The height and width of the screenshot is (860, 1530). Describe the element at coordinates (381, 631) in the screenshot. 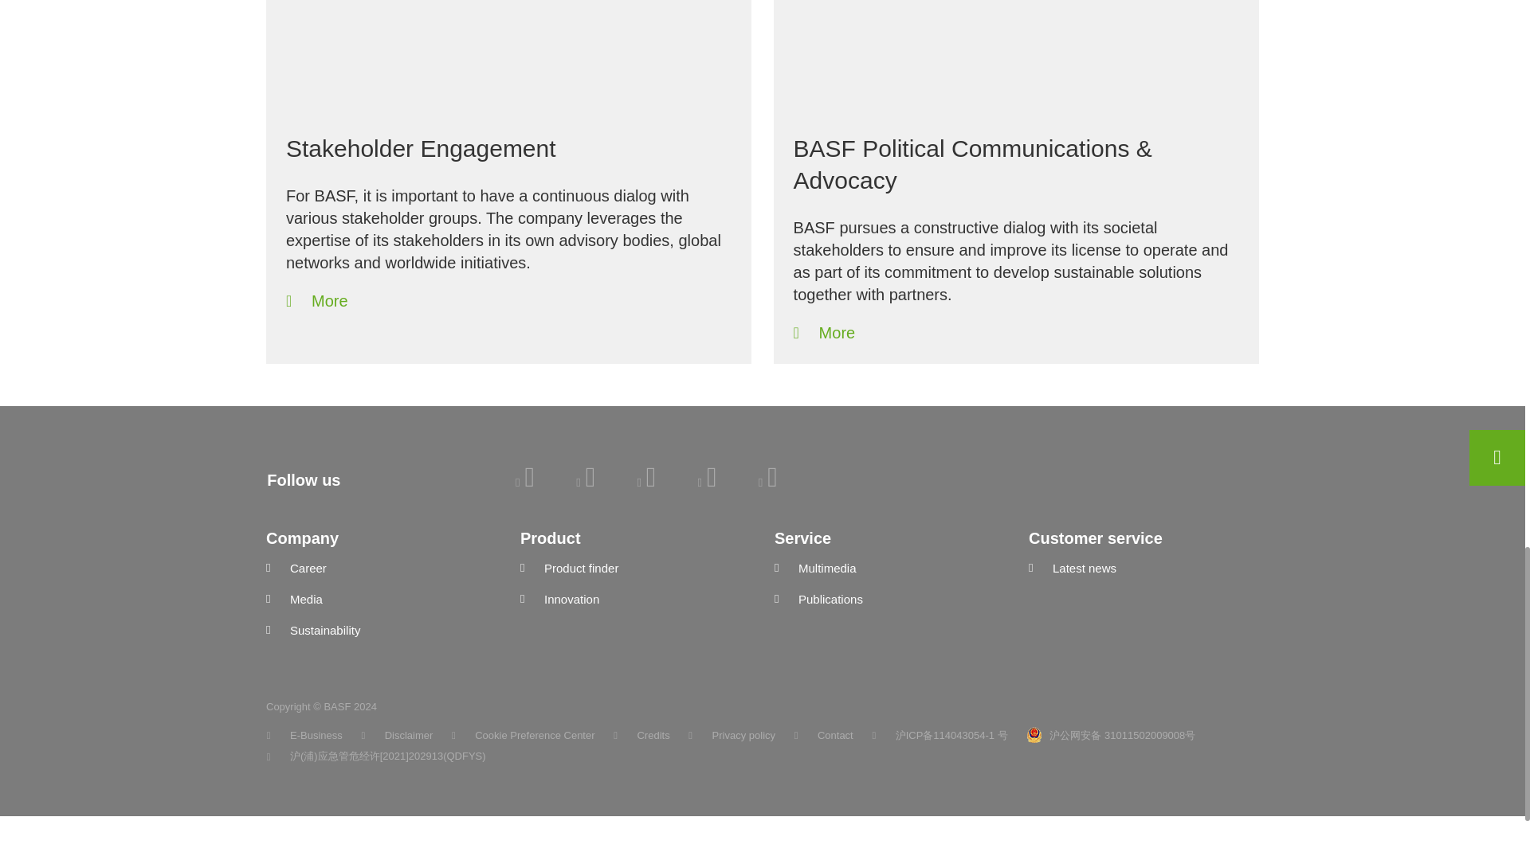

I see `Sustainability` at that location.